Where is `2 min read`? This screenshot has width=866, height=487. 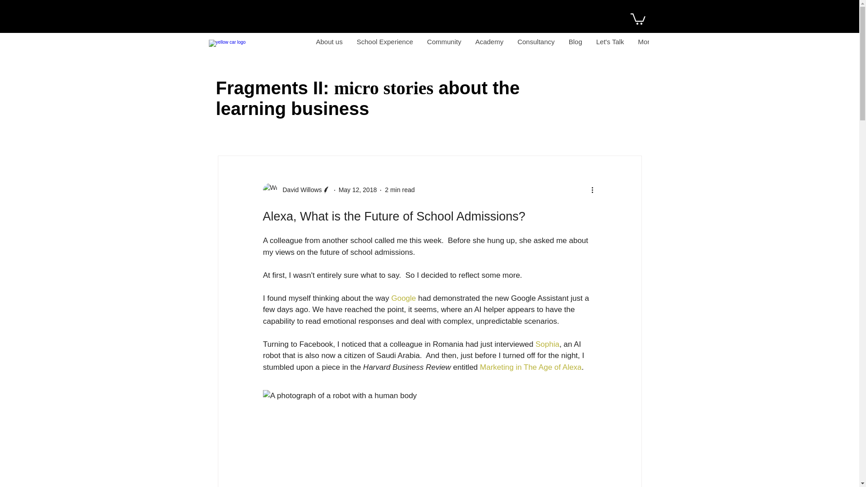 2 min read is located at coordinates (400, 189).